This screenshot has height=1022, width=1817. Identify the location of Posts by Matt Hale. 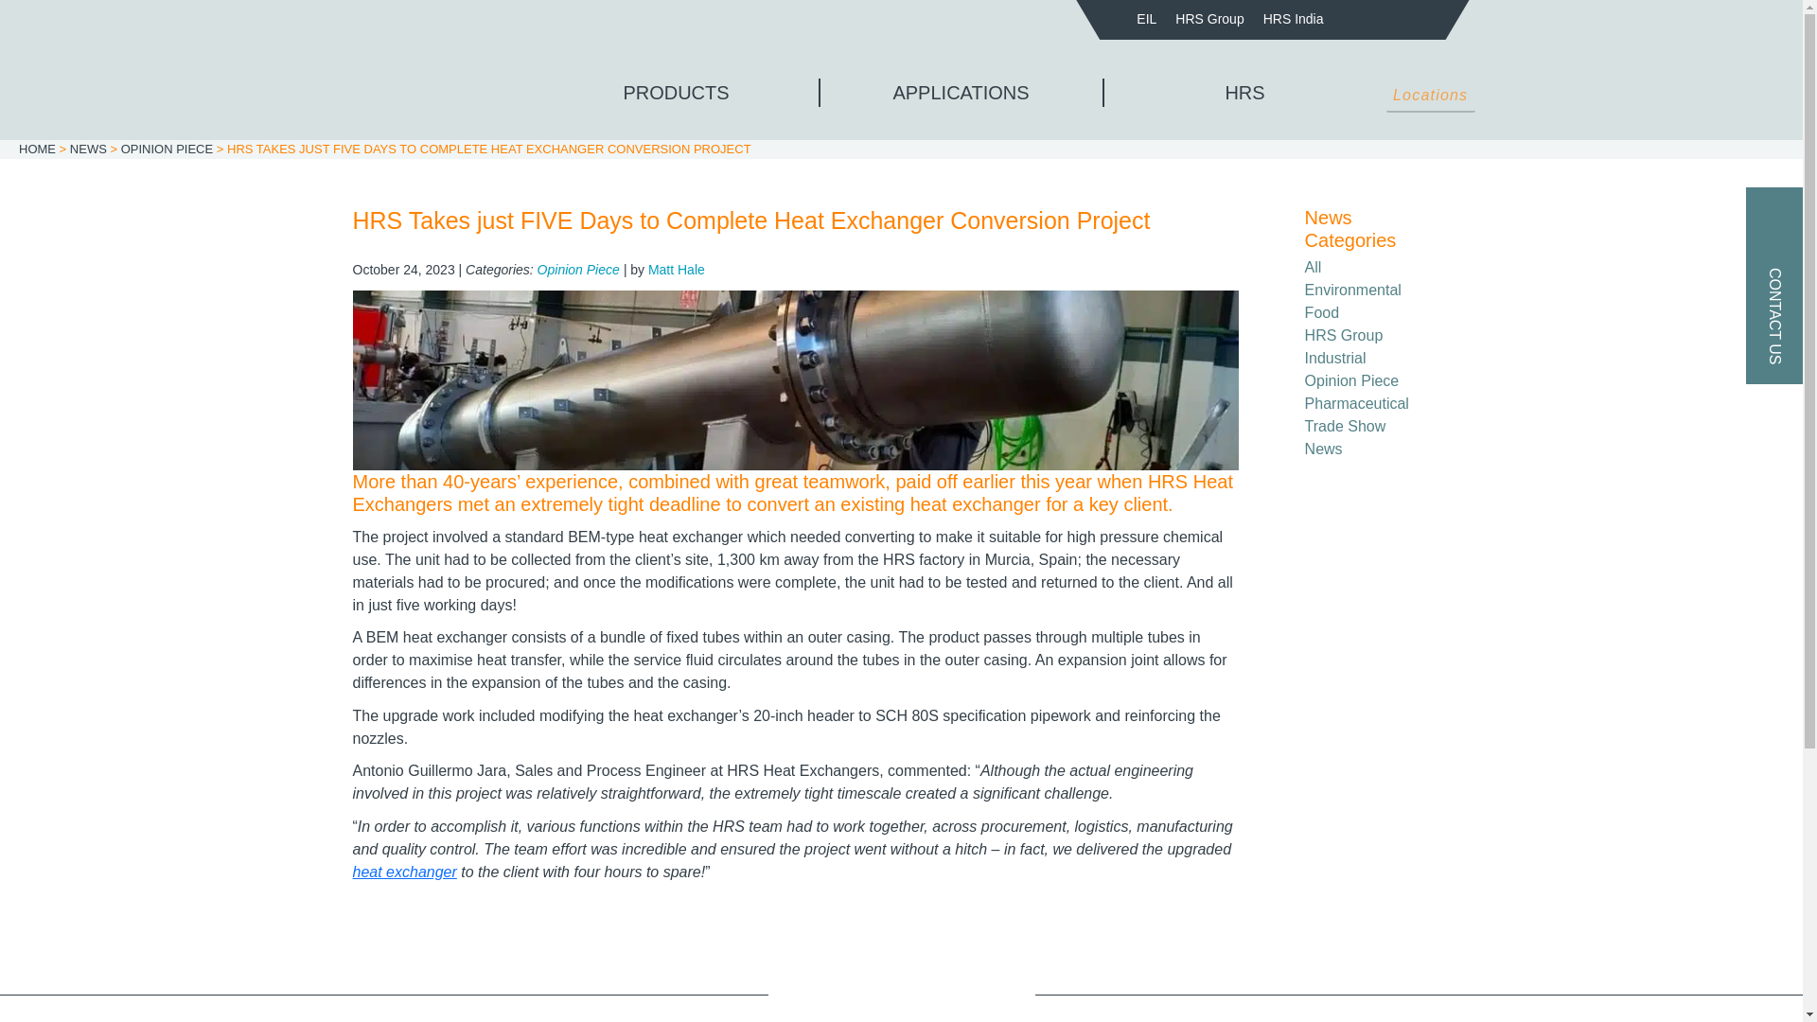
(676, 269).